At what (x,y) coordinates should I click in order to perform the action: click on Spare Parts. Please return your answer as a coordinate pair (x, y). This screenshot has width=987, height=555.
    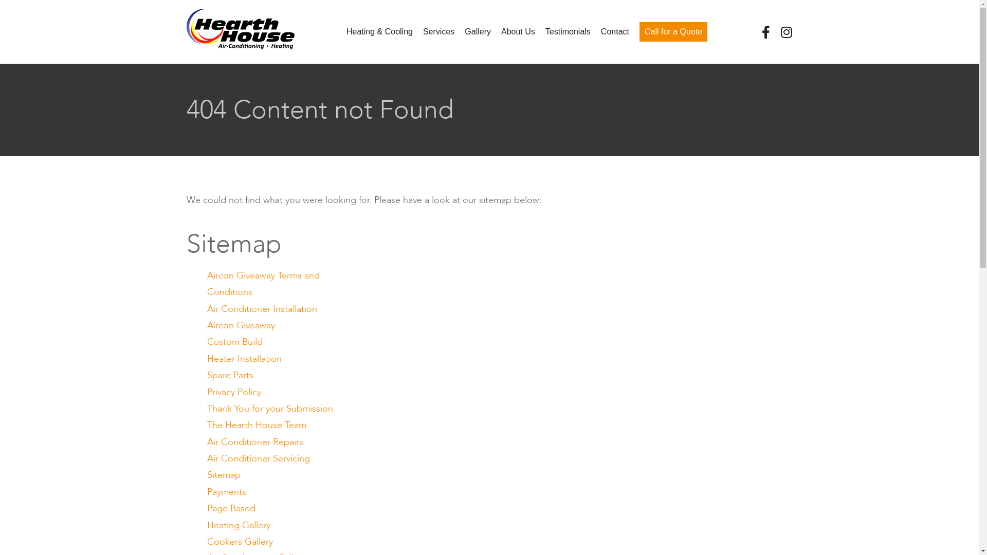
    Looking at the image, I should click on (229, 375).